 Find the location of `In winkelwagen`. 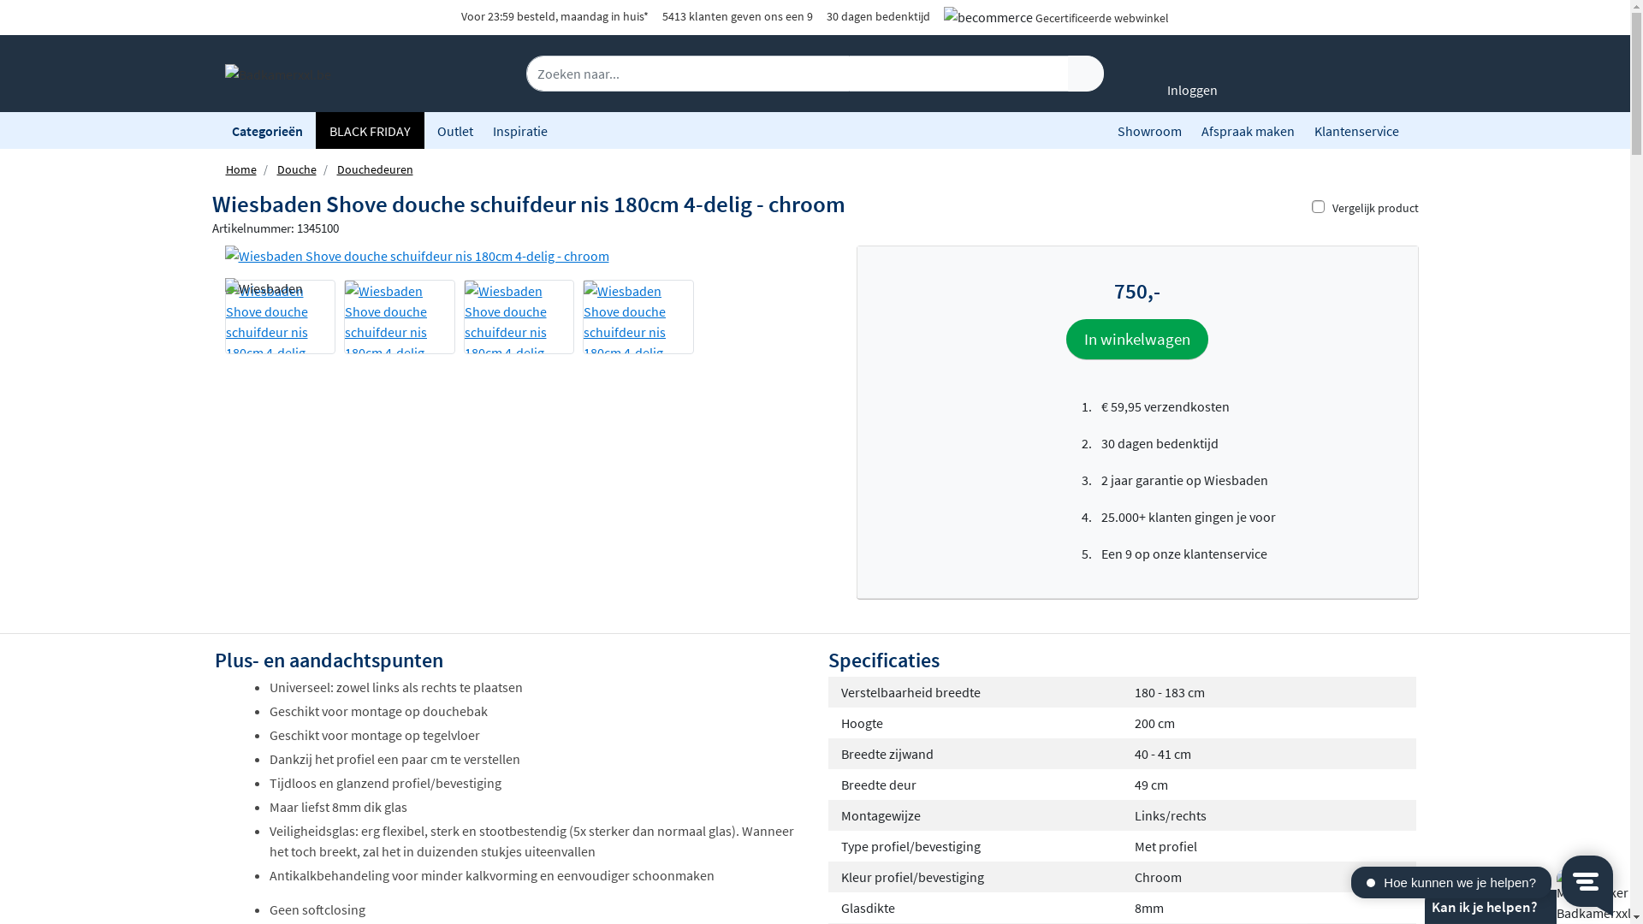

In winkelwagen is located at coordinates (1137, 339).